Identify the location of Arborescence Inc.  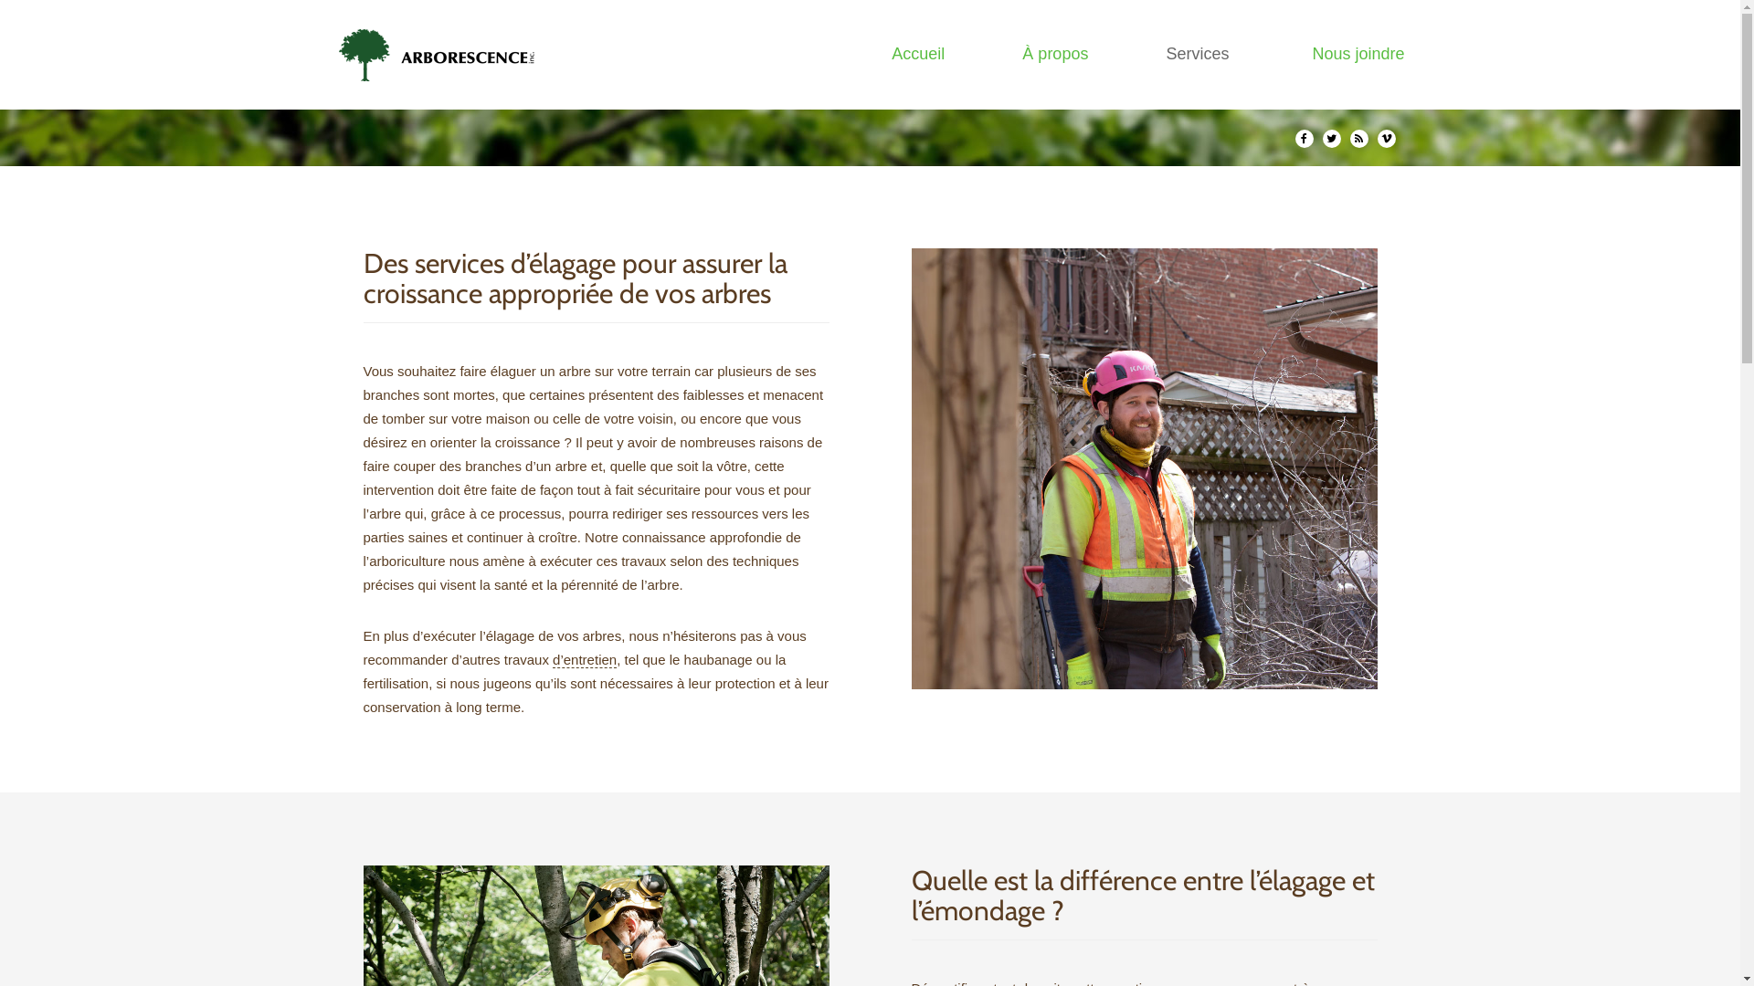
(442, 55).